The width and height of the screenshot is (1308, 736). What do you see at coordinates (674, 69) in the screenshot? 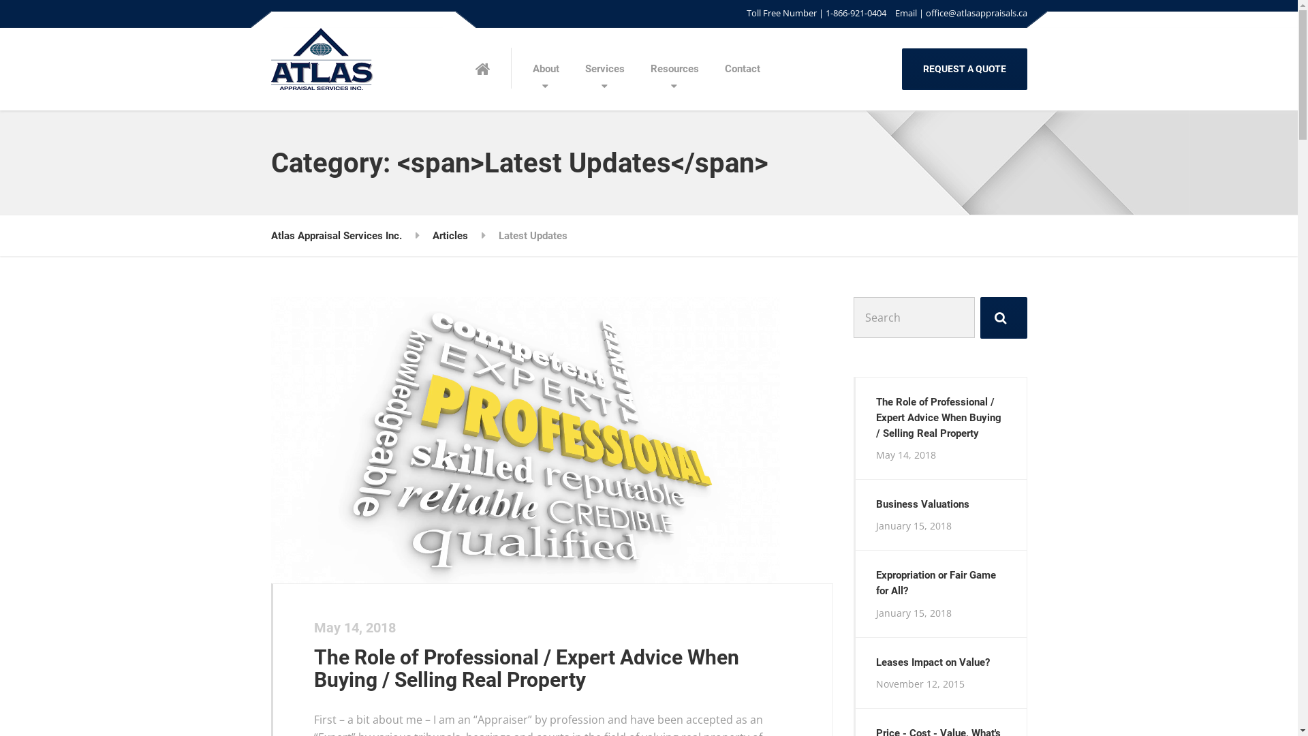
I see `Resources` at bounding box center [674, 69].